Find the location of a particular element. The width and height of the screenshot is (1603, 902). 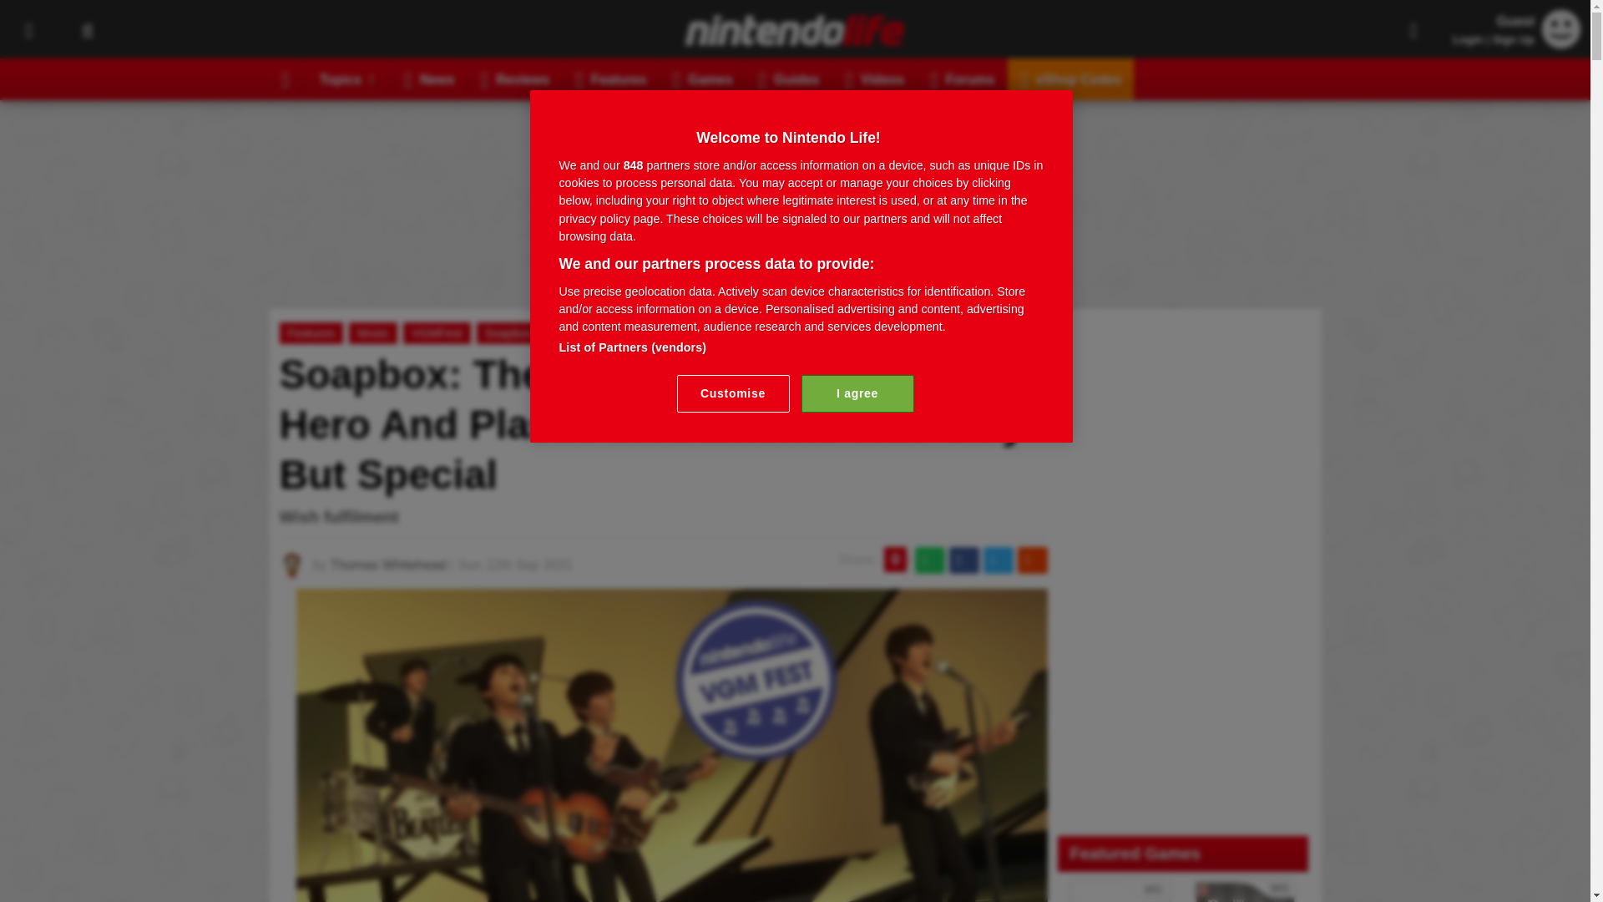

Share this on Facebook is located at coordinates (963, 560).